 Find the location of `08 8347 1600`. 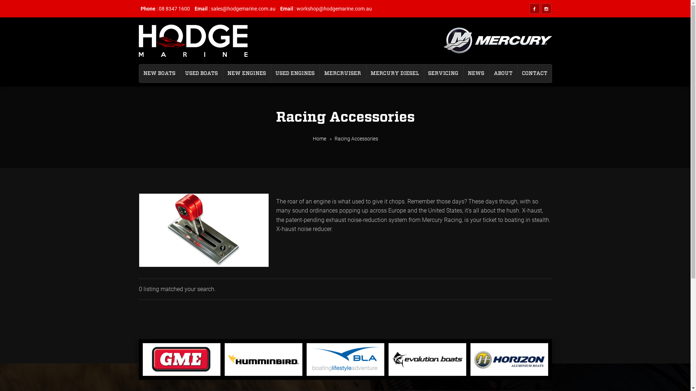

08 8347 1600 is located at coordinates (174, 9).